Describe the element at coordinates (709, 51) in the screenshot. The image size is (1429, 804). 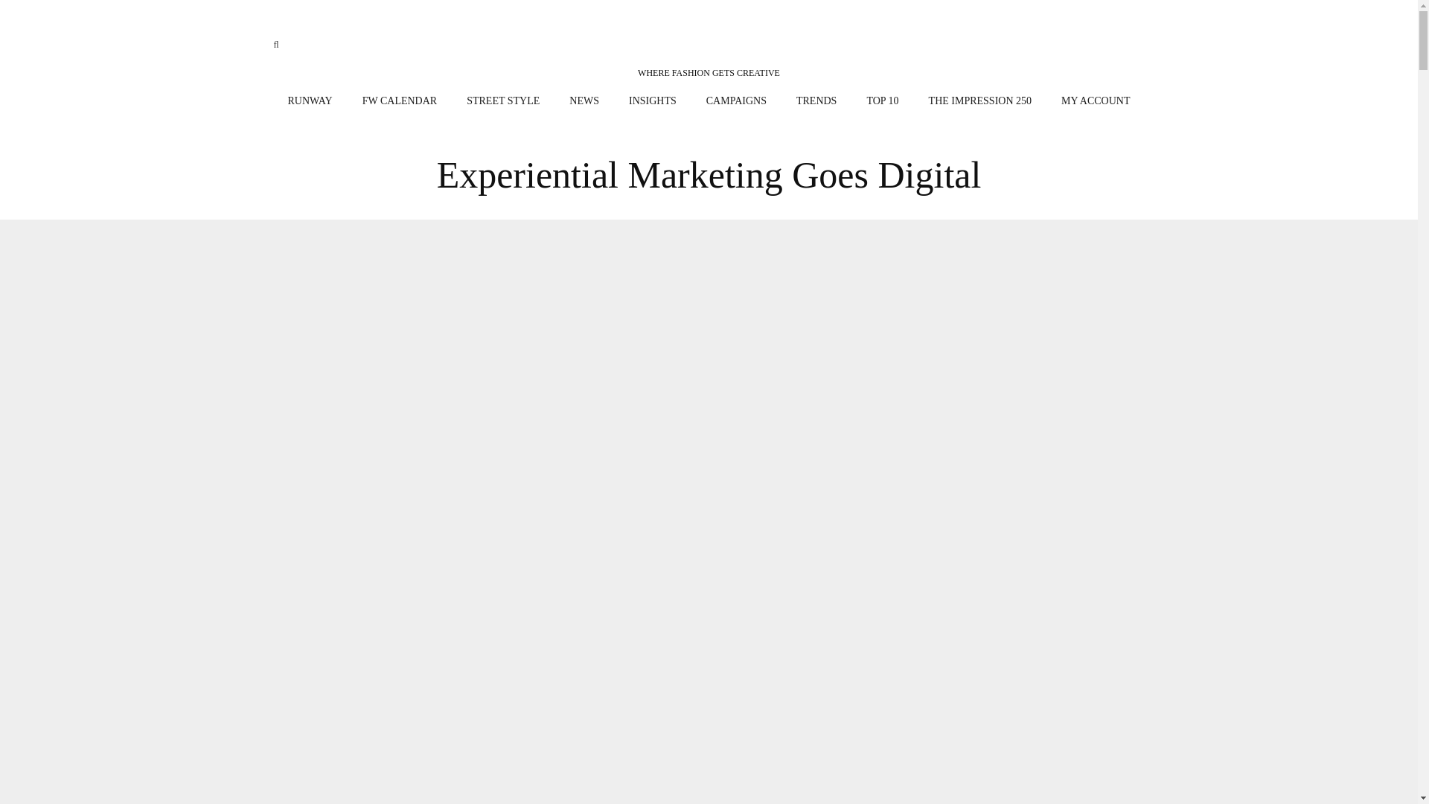
I see `WHERE FASHION GETS CREATIVE` at that location.